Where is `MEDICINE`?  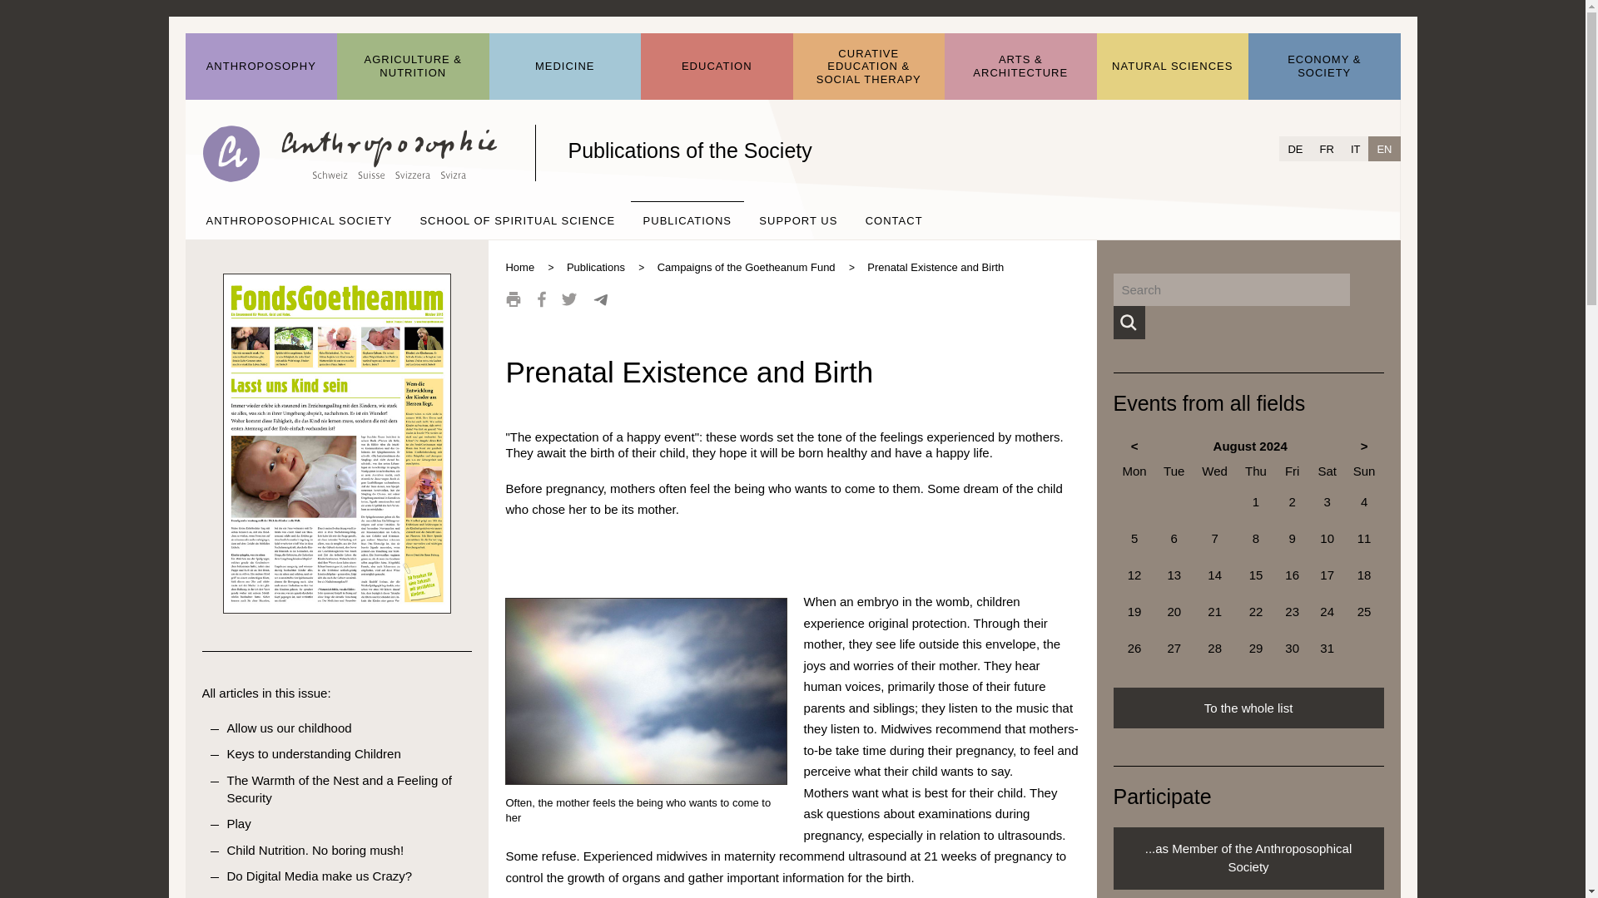 MEDICINE is located at coordinates (565, 67).